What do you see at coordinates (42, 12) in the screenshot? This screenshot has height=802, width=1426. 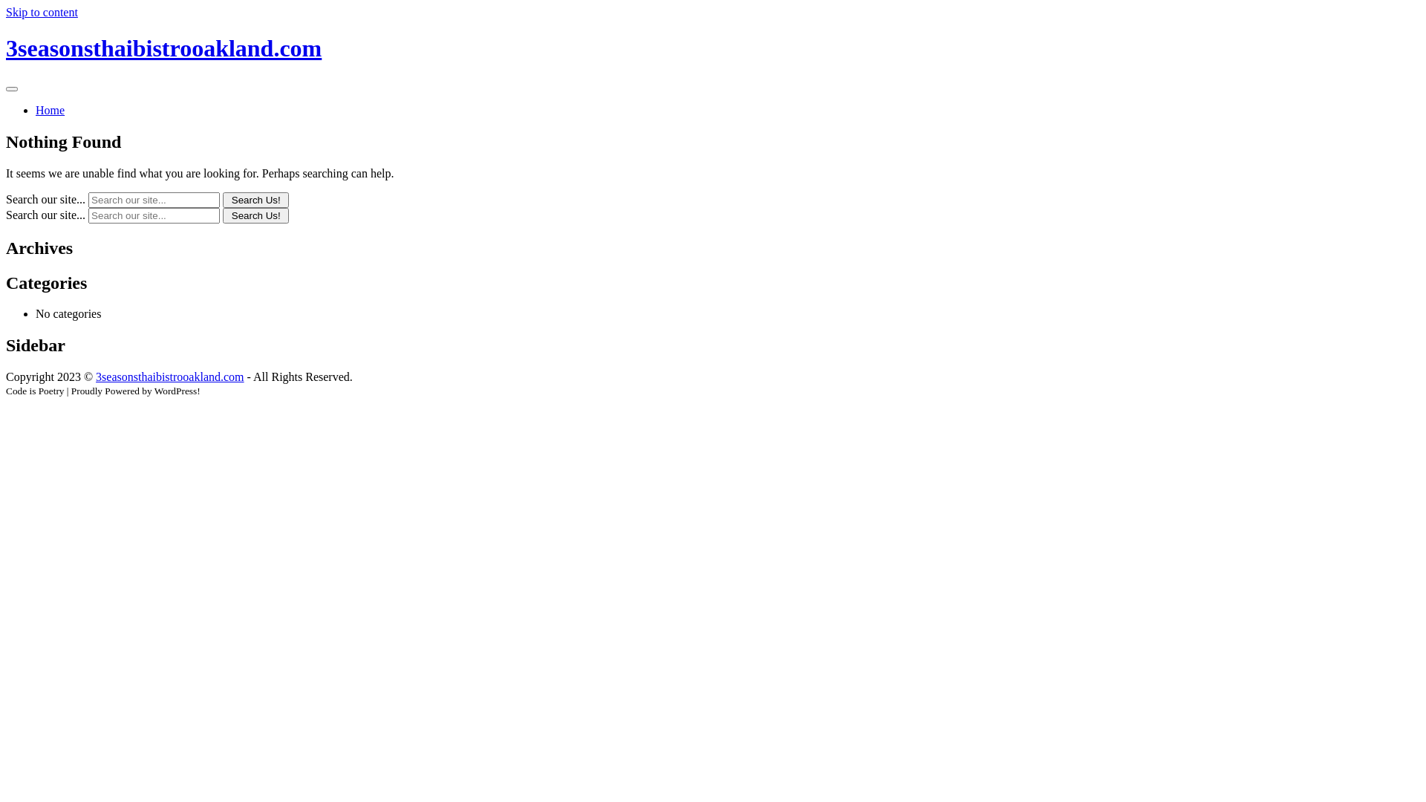 I see `Skip to content` at bounding box center [42, 12].